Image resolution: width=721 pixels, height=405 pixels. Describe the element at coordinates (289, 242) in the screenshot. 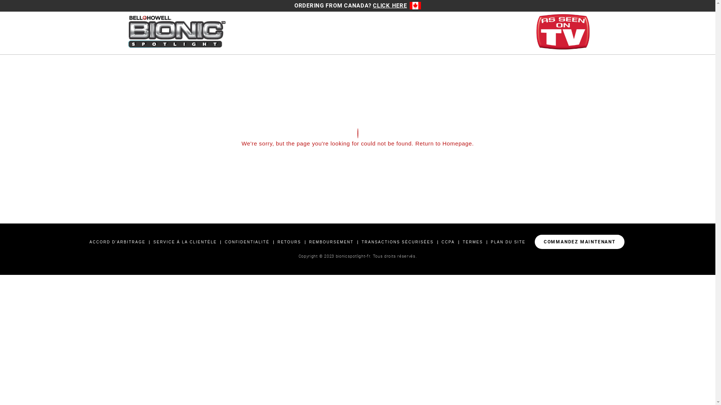

I see `RETOURS` at that location.